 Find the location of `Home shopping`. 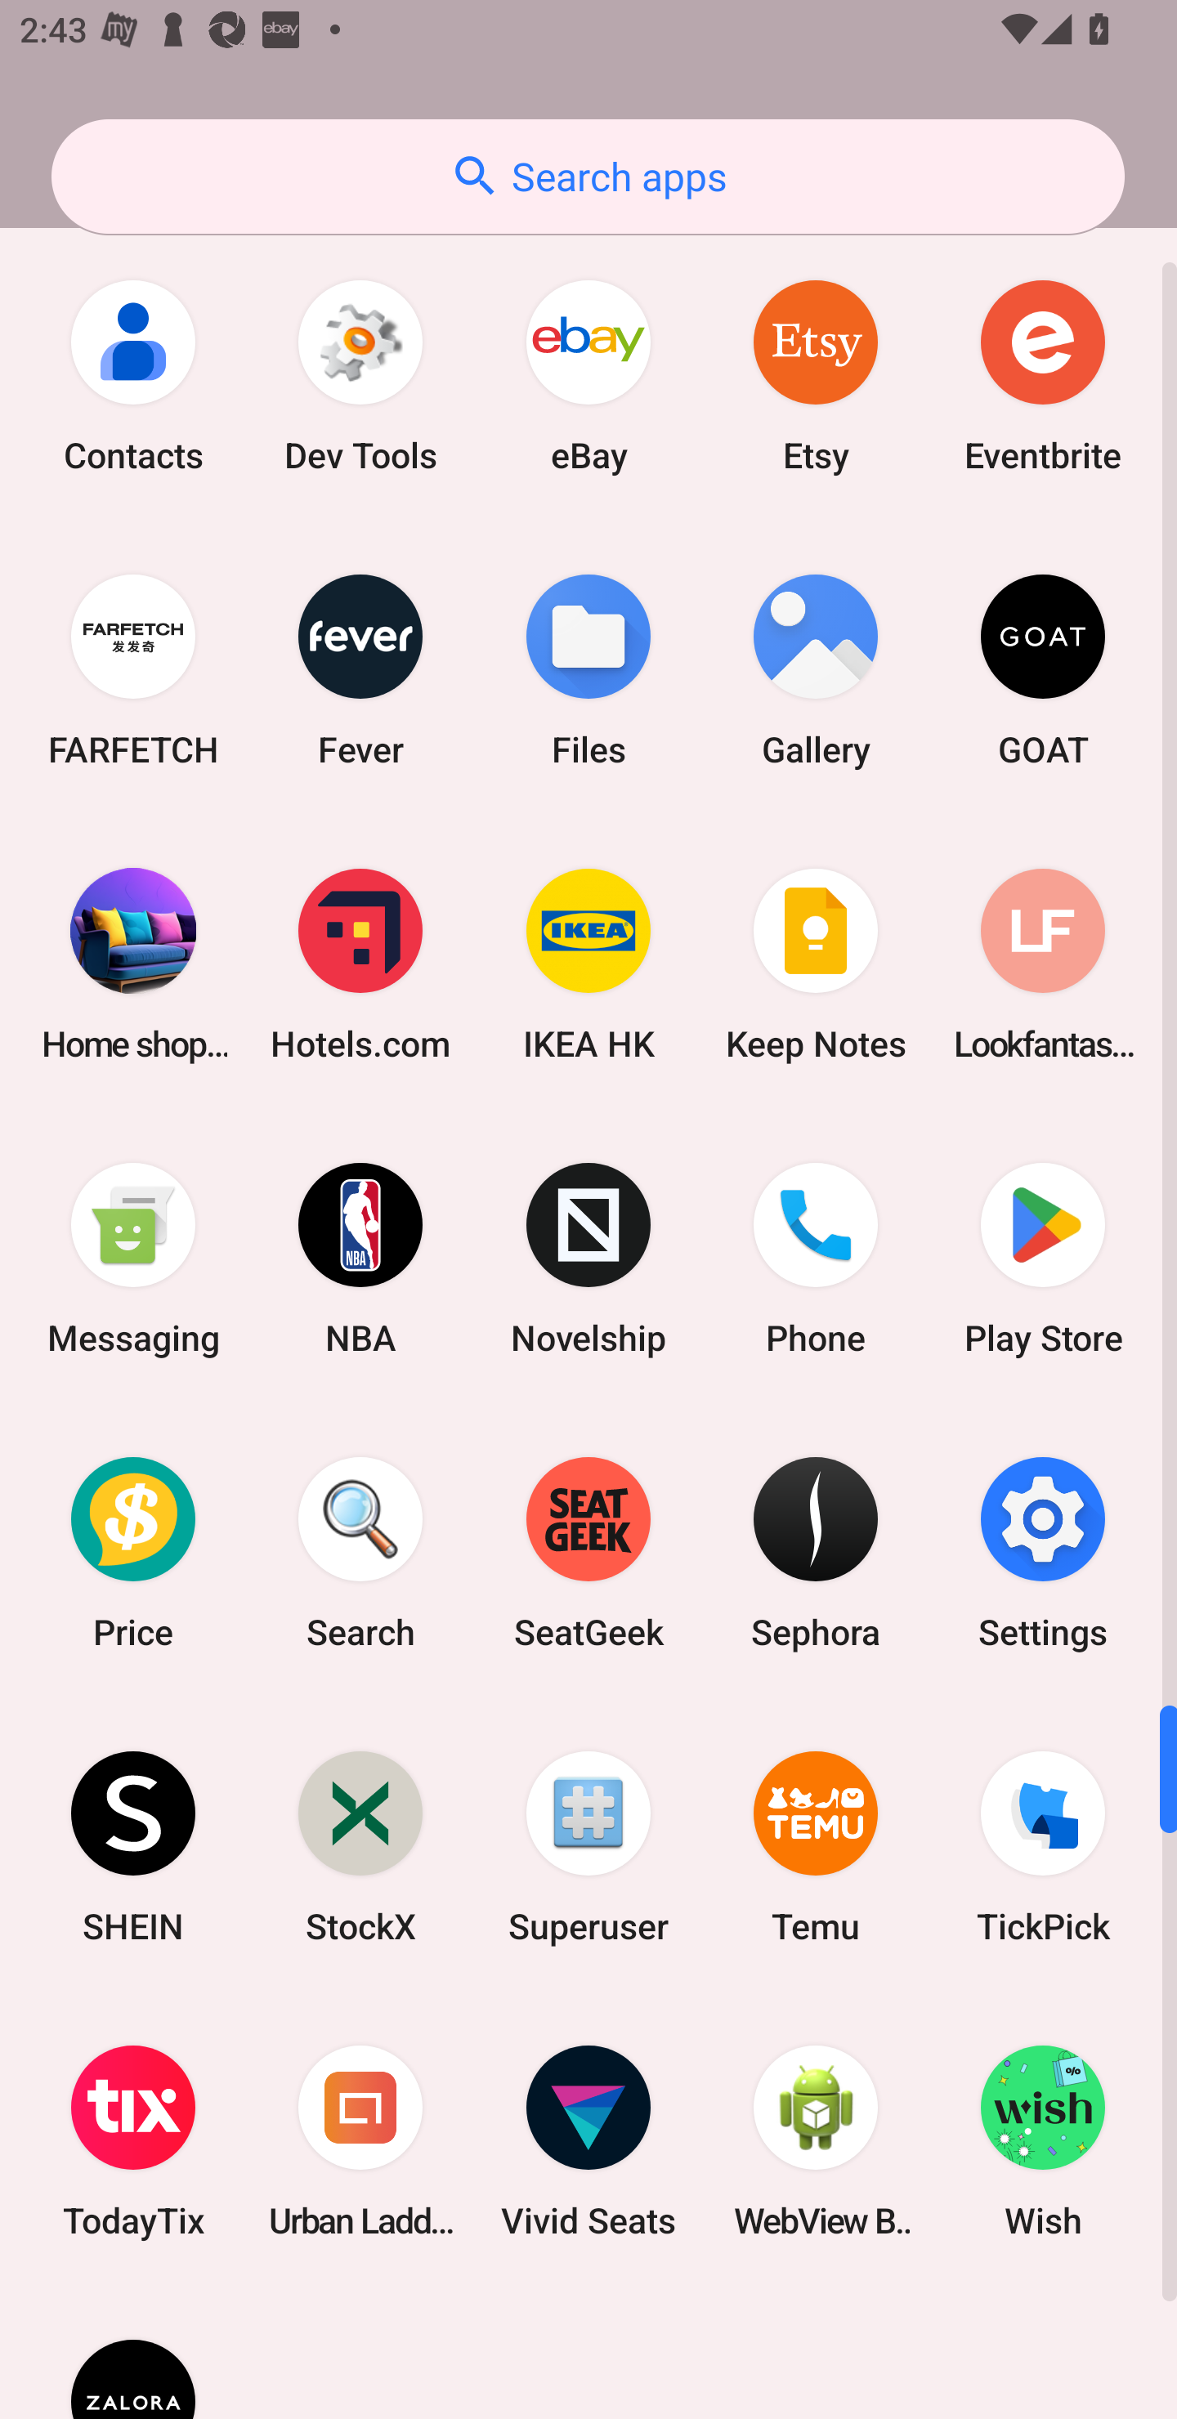

Home shopping is located at coordinates (133, 964).